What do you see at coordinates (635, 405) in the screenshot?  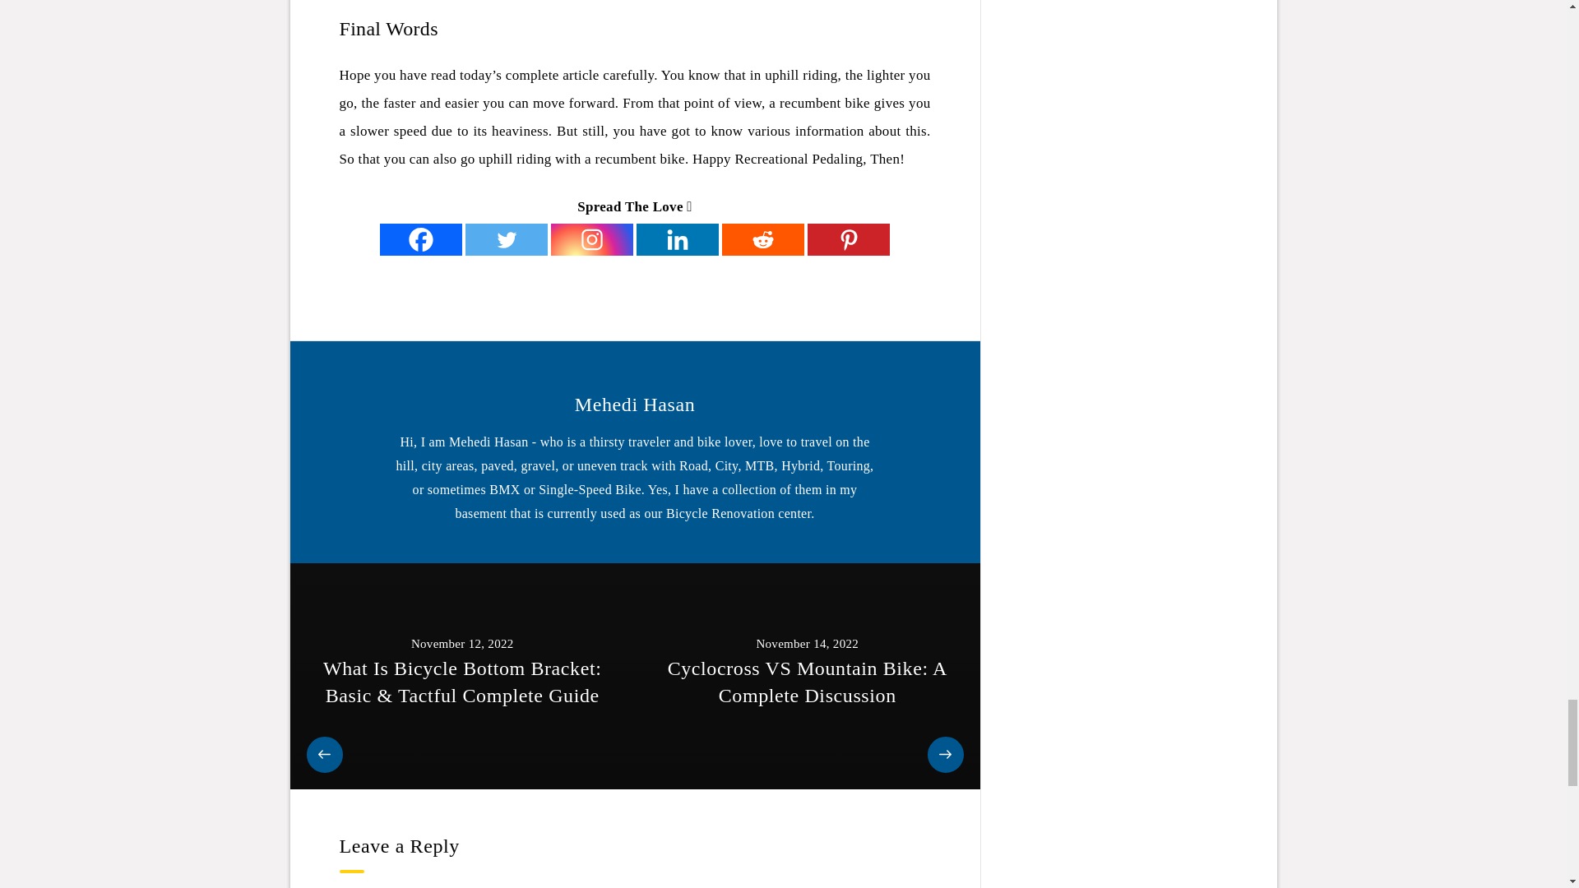 I see `Mehedi Hasan` at bounding box center [635, 405].